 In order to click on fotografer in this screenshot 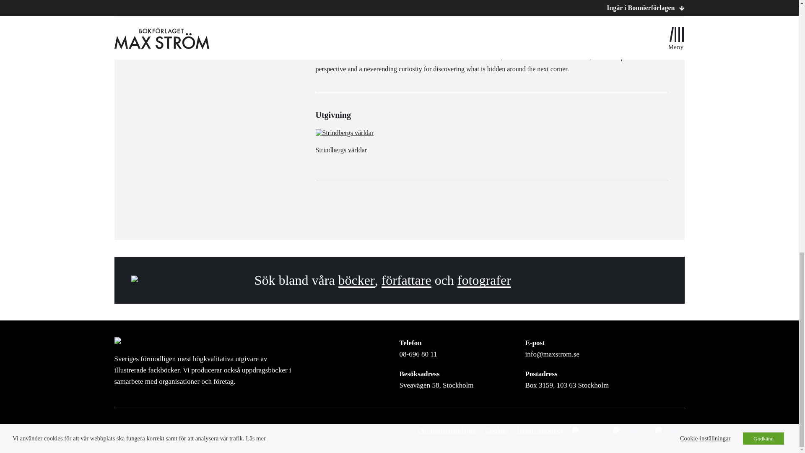, I will do `click(484, 280)`.